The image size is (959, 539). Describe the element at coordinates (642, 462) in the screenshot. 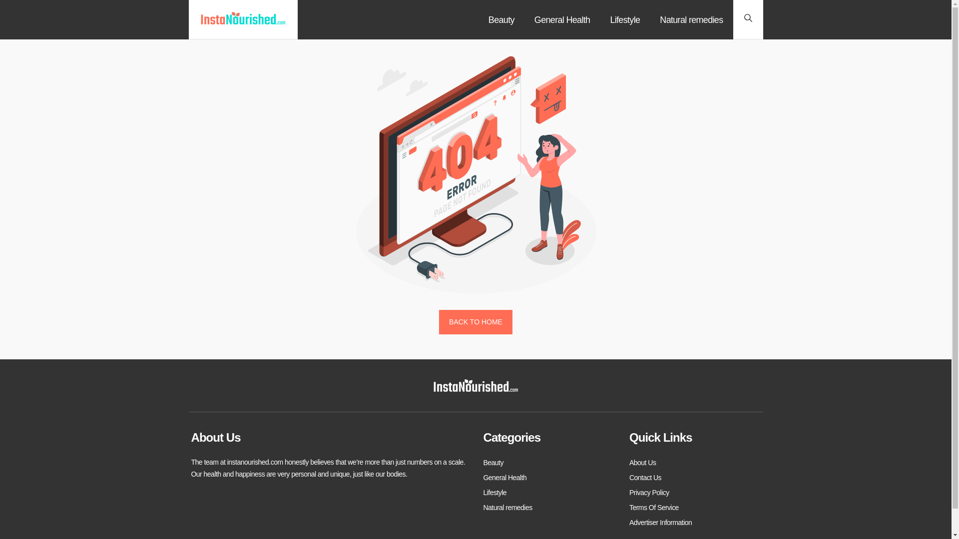

I see `About Us` at that location.